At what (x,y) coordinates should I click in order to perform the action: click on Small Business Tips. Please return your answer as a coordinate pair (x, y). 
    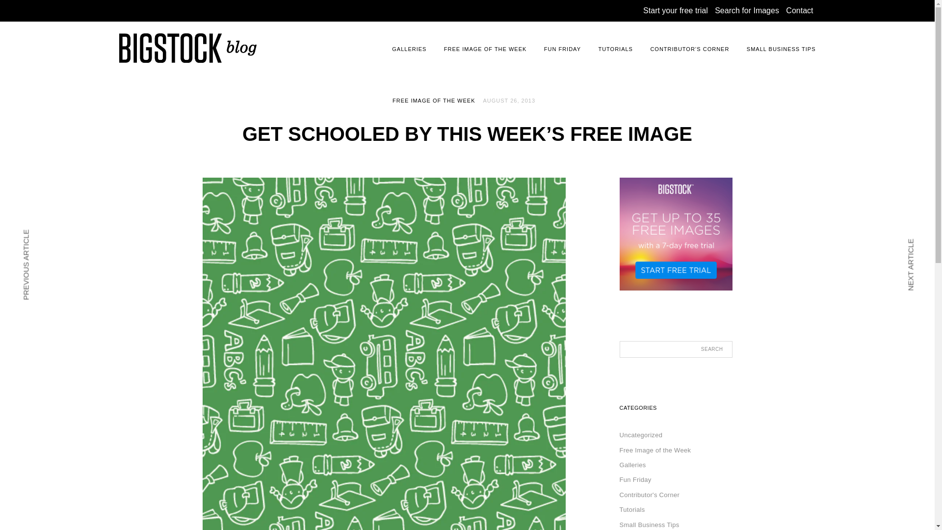
    Looking at the image, I should click on (649, 524).